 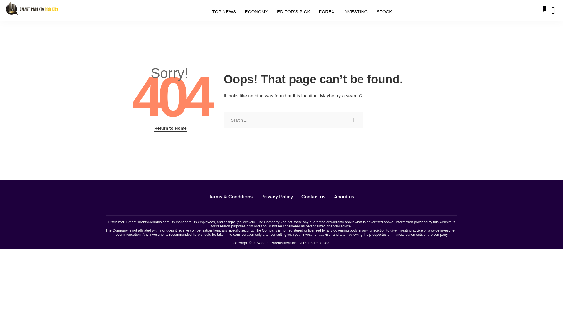 I want to click on Search, so click(x=354, y=120).